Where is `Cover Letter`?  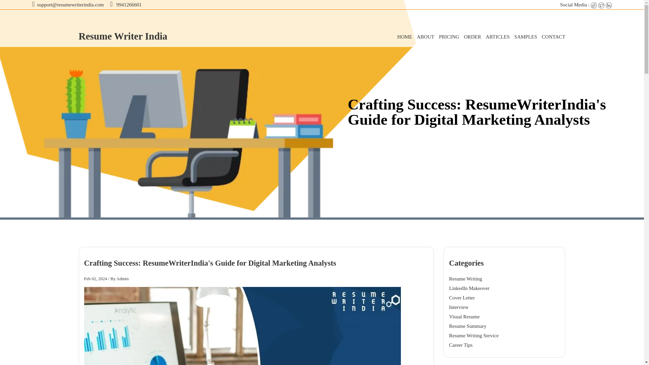 Cover Letter is located at coordinates (462, 297).